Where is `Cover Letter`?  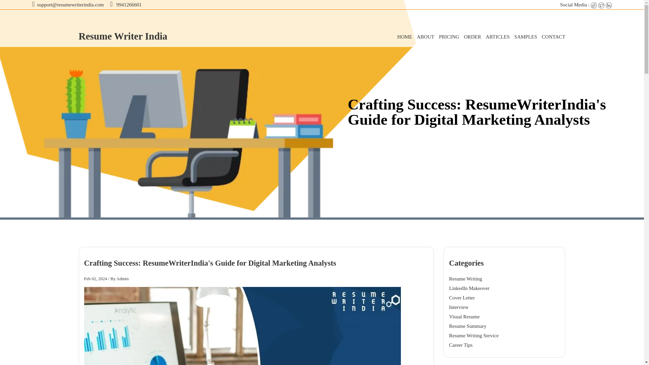 Cover Letter is located at coordinates (462, 297).